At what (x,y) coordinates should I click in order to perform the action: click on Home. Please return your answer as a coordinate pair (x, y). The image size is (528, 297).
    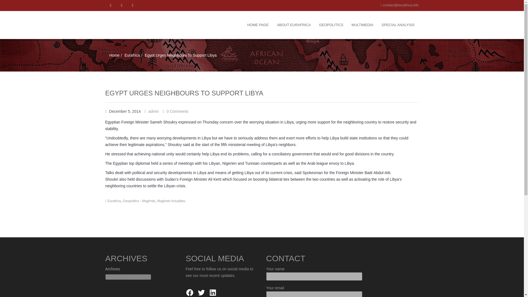
    Looking at the image, I should click on (114, 55).